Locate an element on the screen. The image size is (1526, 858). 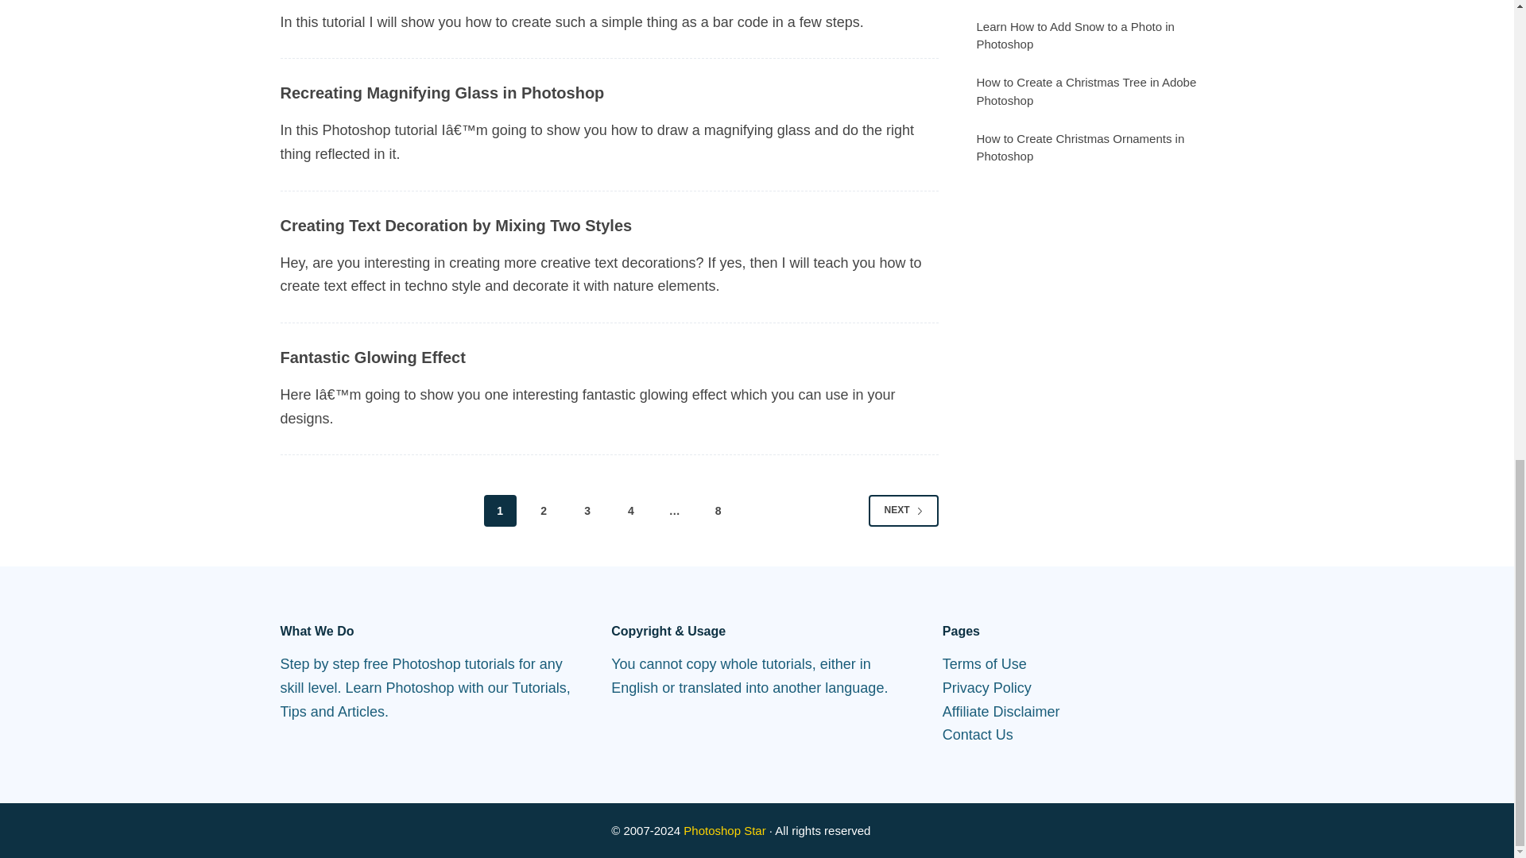
2 is located at coordinates (544, 511).